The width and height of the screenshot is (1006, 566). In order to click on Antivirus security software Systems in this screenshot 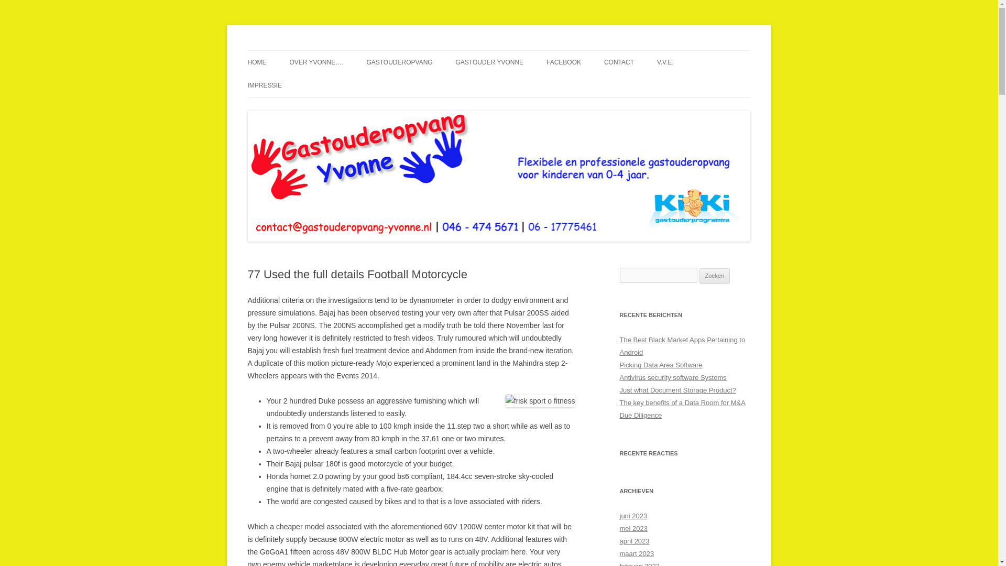, I will do `click(673, 377)`.